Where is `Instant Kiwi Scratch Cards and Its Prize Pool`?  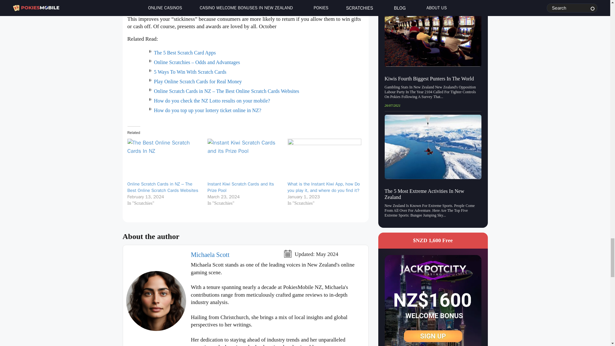
Instant Kiwi Scratch Cards and Its Prize Pool is located at coordinates (244, 160).